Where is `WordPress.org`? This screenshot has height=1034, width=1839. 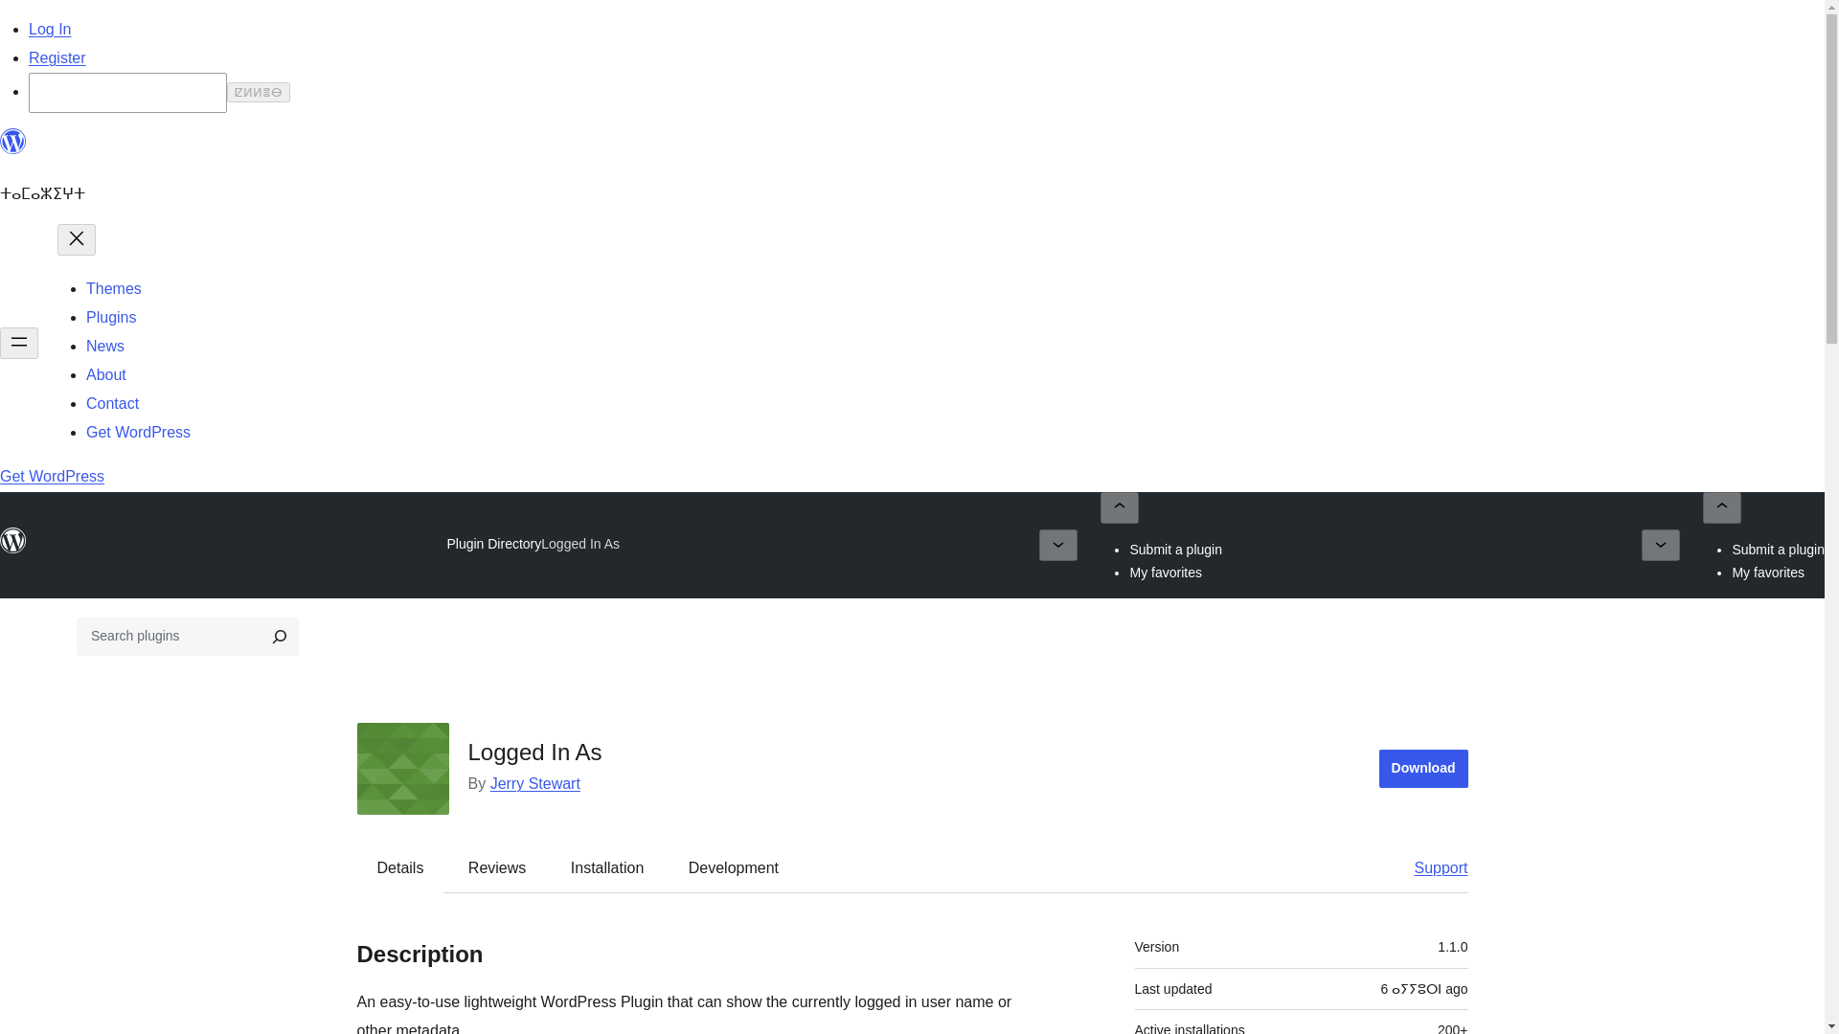
WordPress.org is located at coordinates (13, 550).